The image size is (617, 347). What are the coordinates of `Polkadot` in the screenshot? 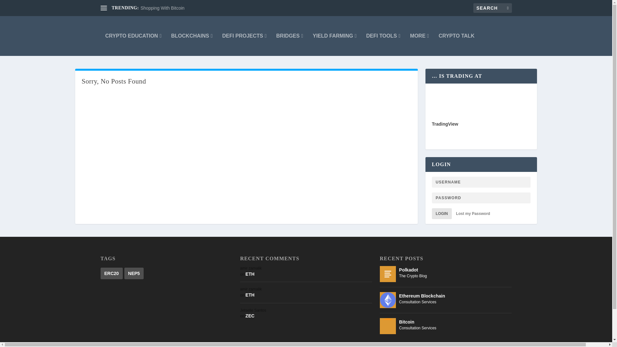 It's located at (388, 274).